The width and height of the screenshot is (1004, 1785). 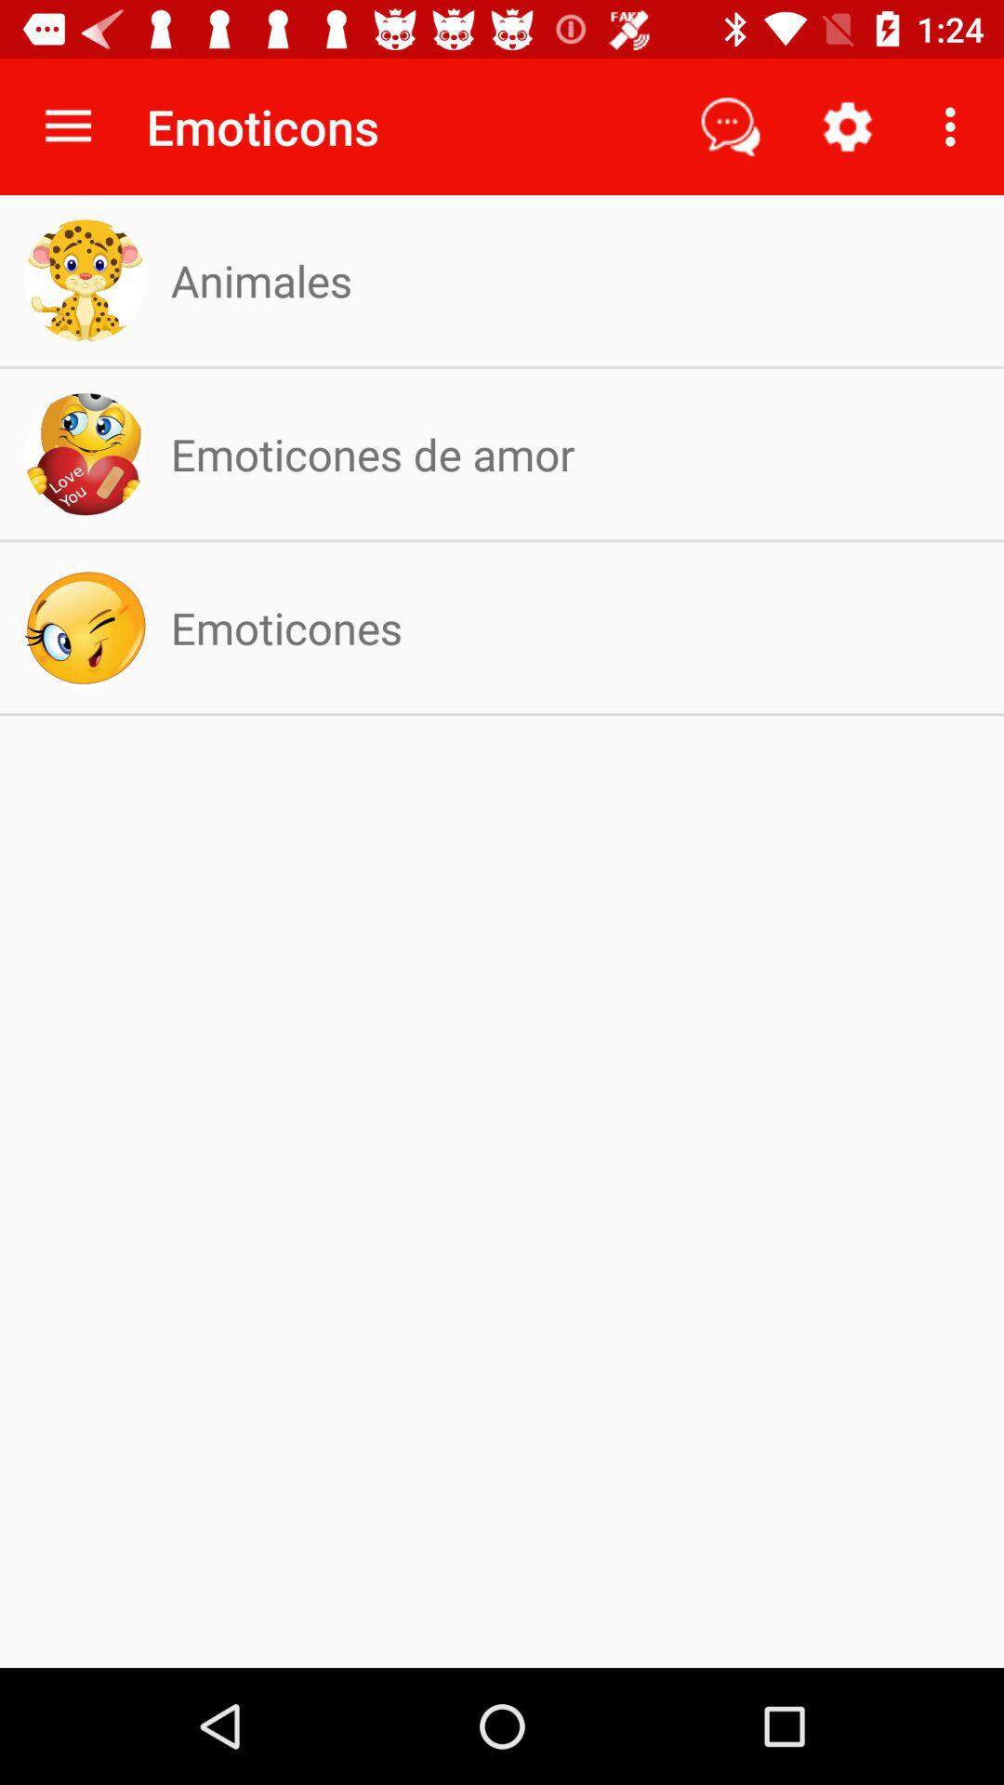 I want to click on turn off the app below the emoticons app, so click(x=260, y=281).